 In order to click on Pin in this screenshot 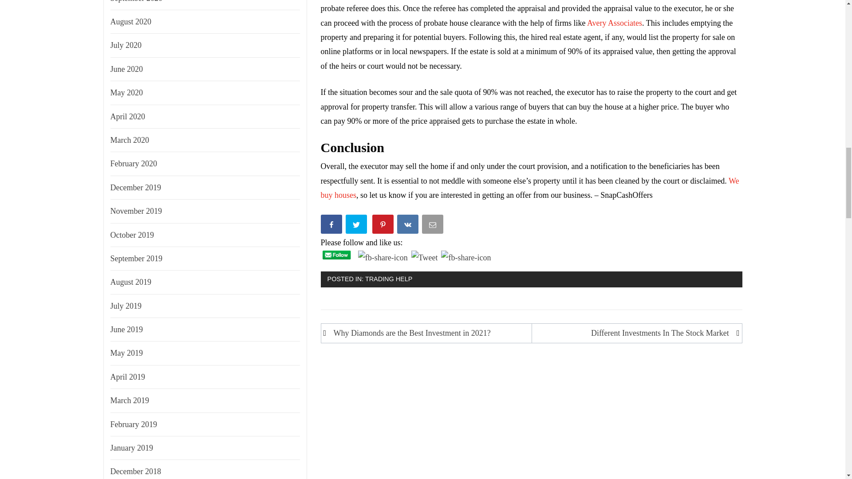, I will do `click(383, 225)`.